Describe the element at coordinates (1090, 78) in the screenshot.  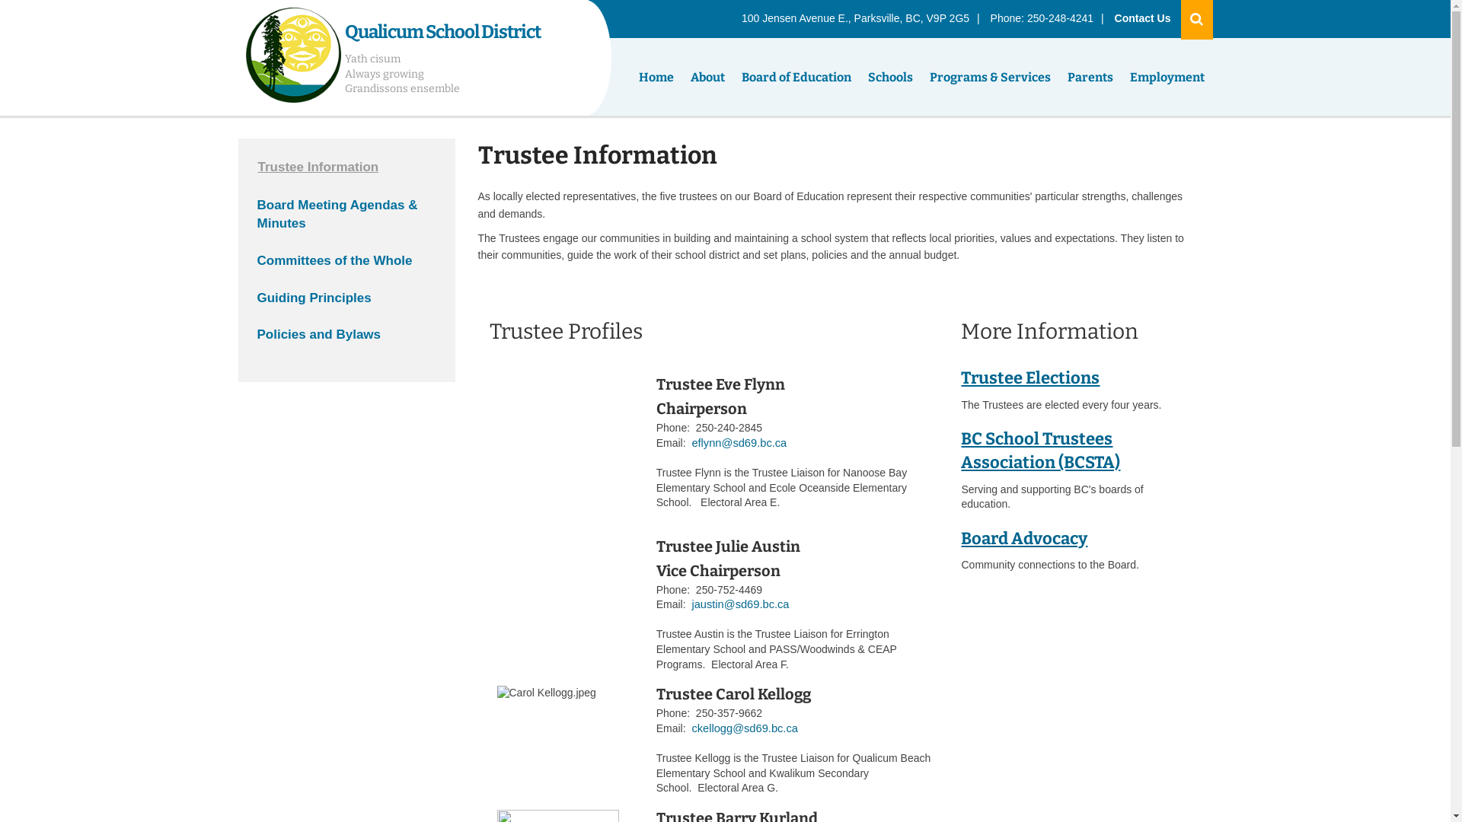
I see `Parents` at that location.